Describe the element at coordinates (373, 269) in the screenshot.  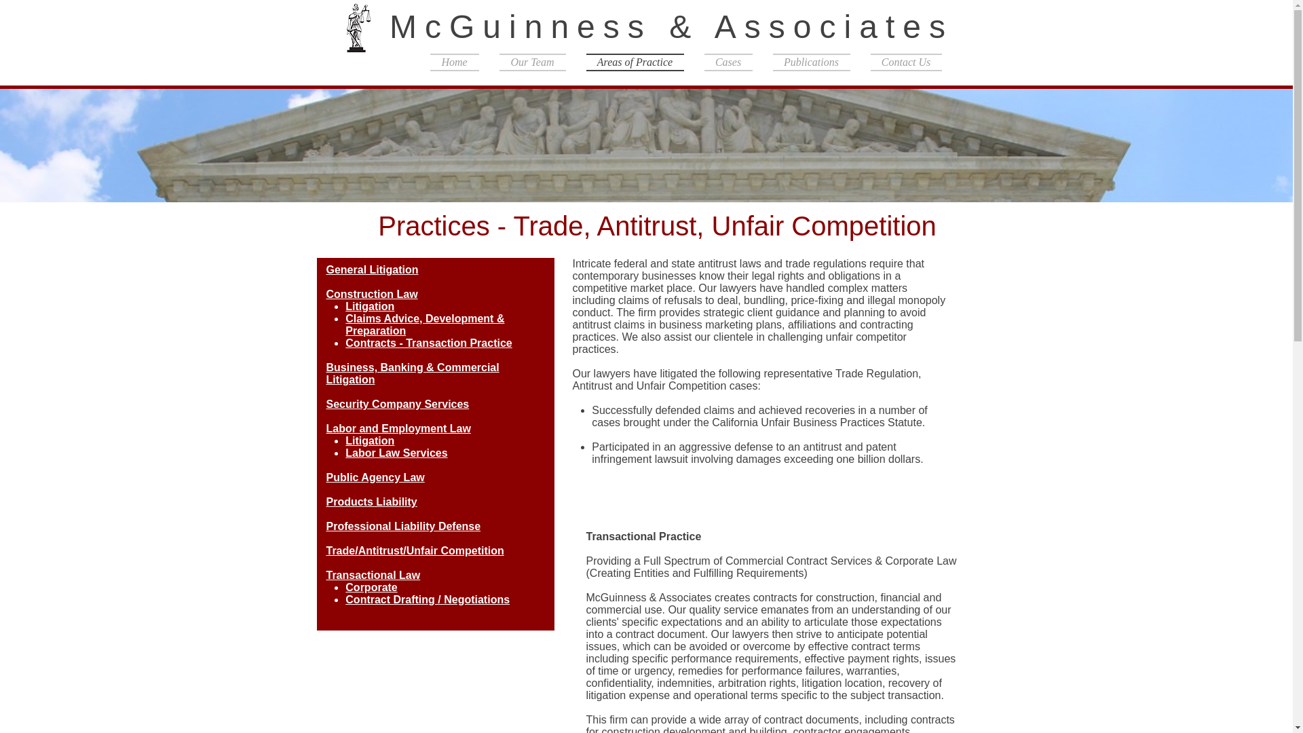
I see `General Litigation` at that location.